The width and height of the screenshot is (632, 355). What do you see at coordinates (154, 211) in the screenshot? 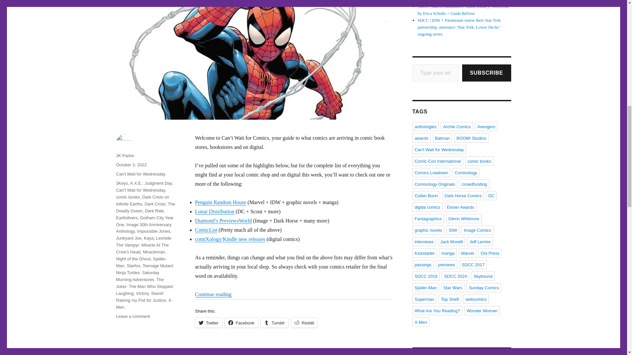
I see `Dark Ride` at bounding box center [154, 211].